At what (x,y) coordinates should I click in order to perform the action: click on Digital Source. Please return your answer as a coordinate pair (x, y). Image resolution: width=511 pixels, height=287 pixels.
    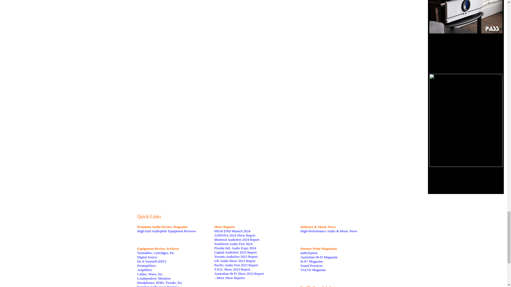
    Looking at the image, I should click on (147, 257).